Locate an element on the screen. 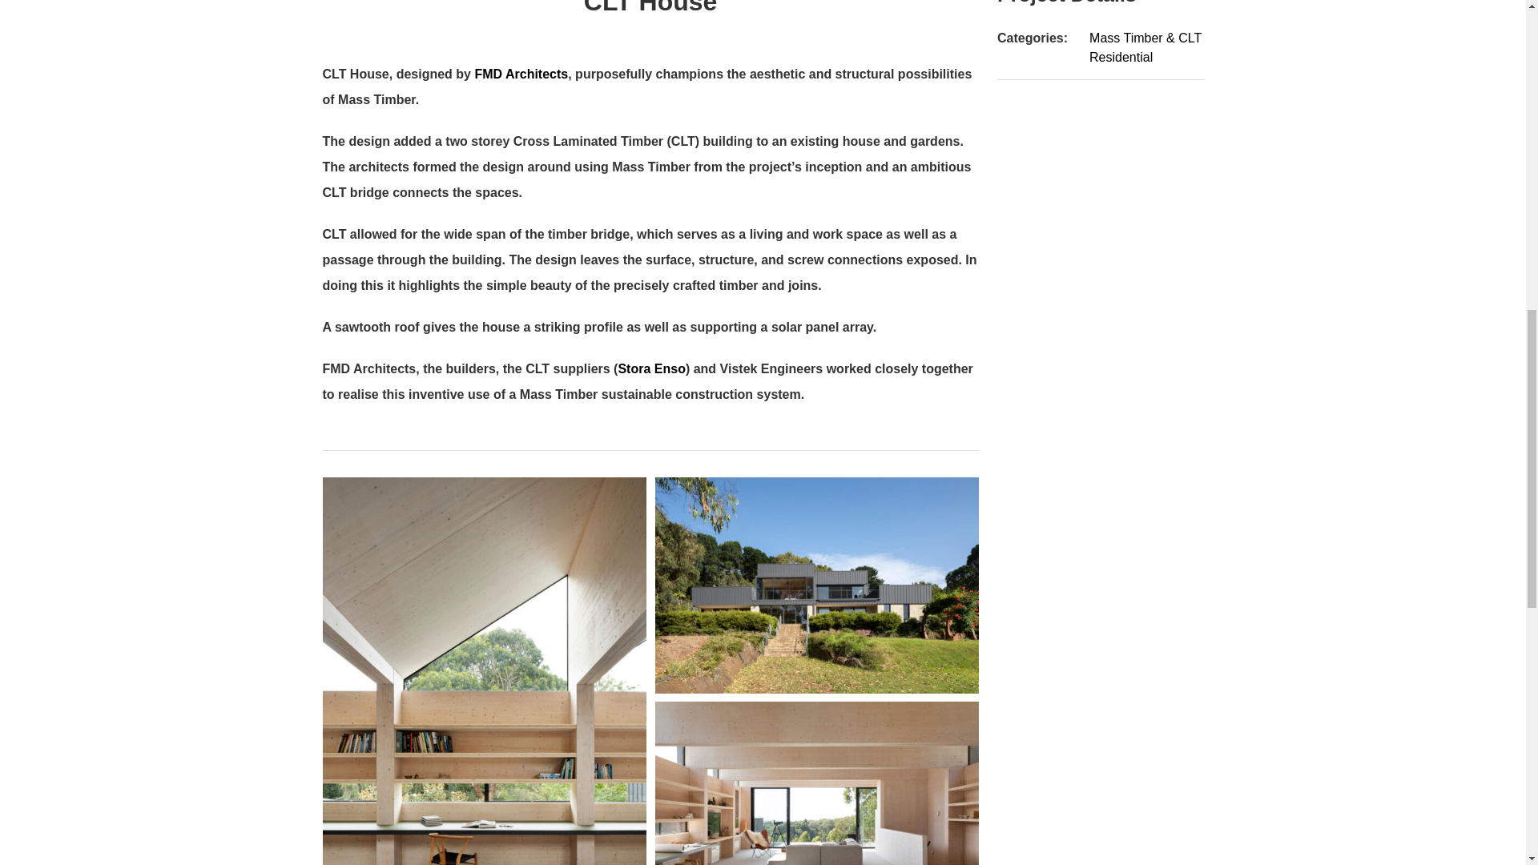  Residential is located at coordinates (1120, 56).